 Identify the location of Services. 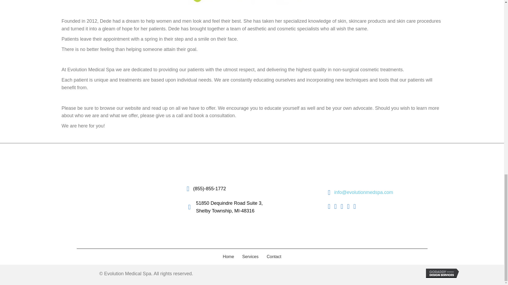
(229, 256).